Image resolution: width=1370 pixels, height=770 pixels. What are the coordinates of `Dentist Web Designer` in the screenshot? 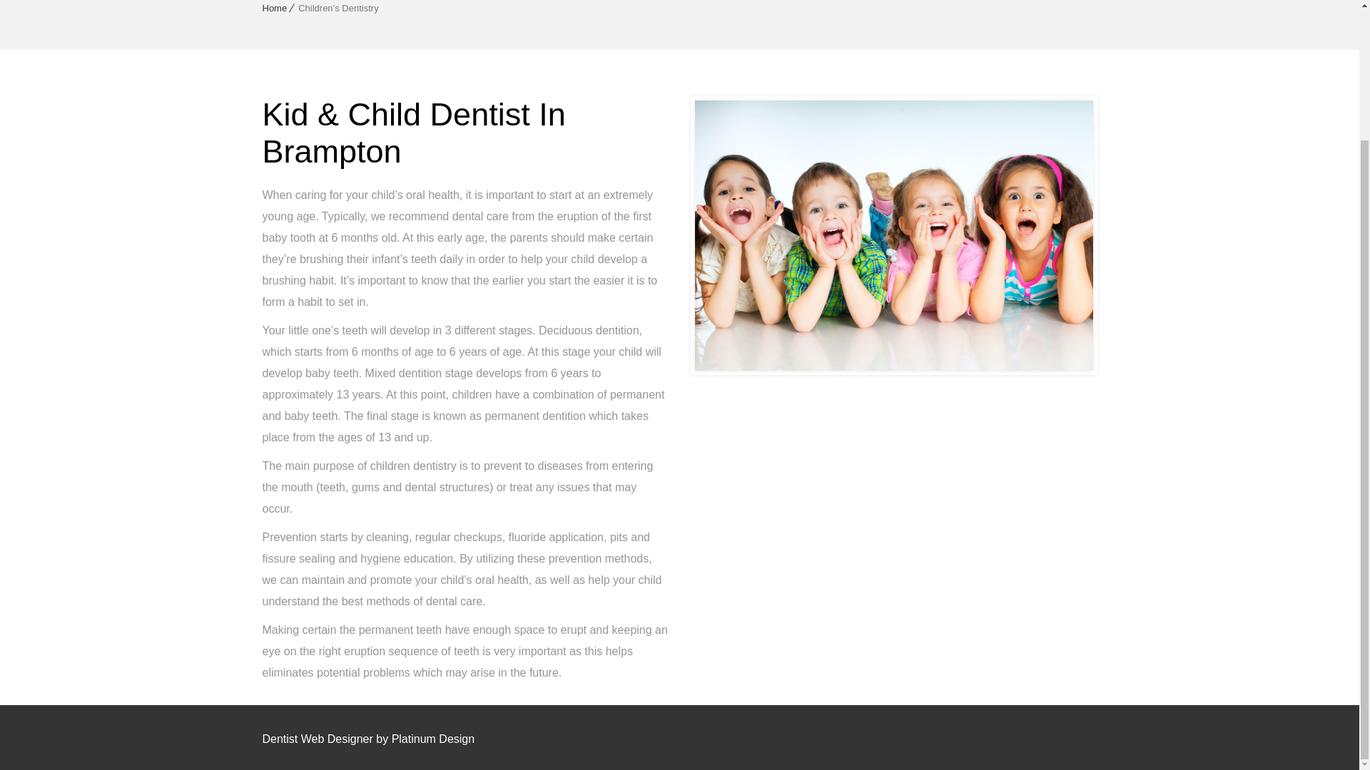 It's located at (318, 739).